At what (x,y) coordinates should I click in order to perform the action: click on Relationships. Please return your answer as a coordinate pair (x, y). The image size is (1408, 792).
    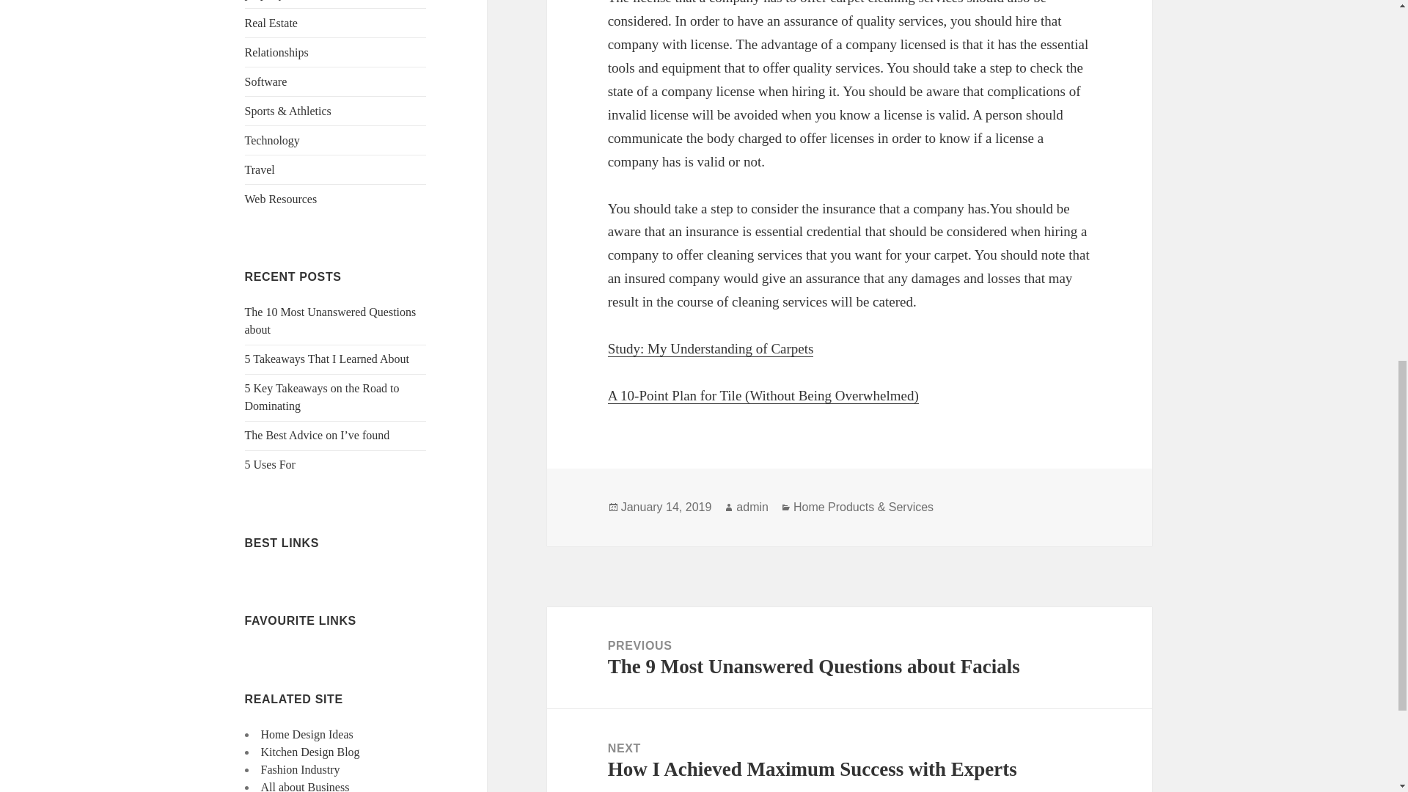
    Looking at the image, I should click on (276, 51).